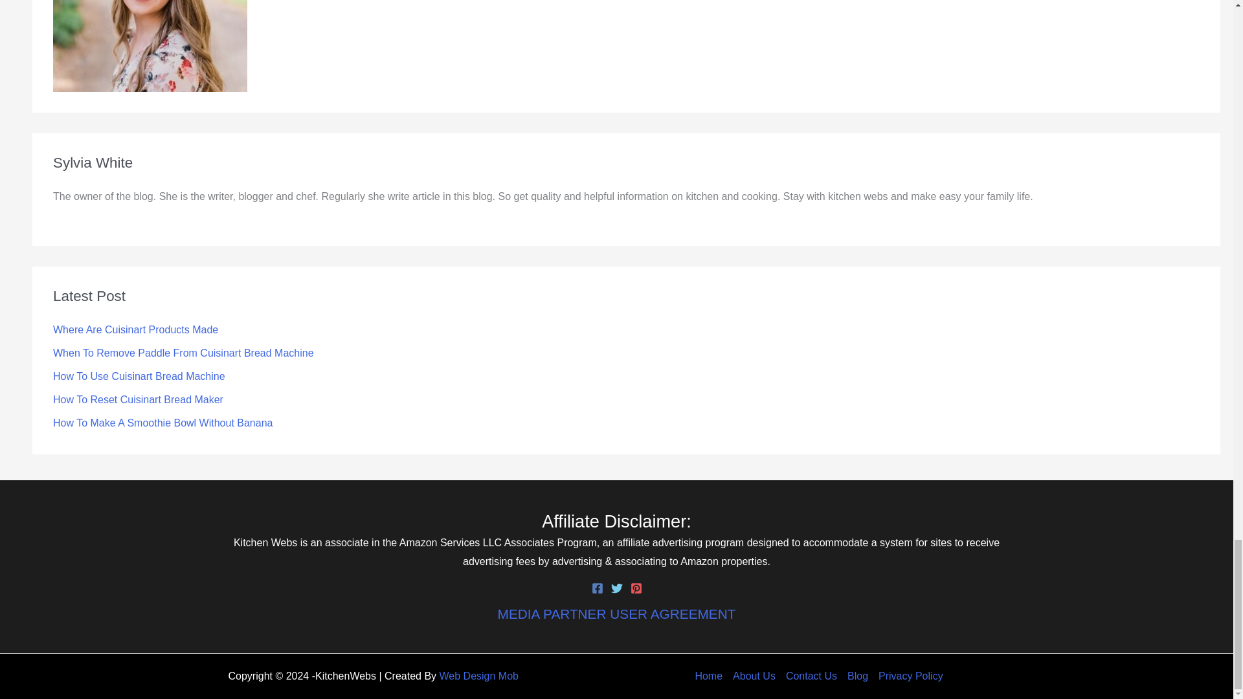 The height and width of the screenshot is (699, 1243). Describe the element at coordinates (139, 400) in the screenshot. I see `How To Reset Cuisinart Bread Maker` at that location.